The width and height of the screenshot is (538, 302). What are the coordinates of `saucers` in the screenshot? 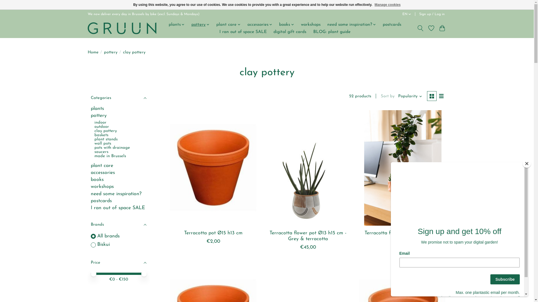 It's located at (101, 152).